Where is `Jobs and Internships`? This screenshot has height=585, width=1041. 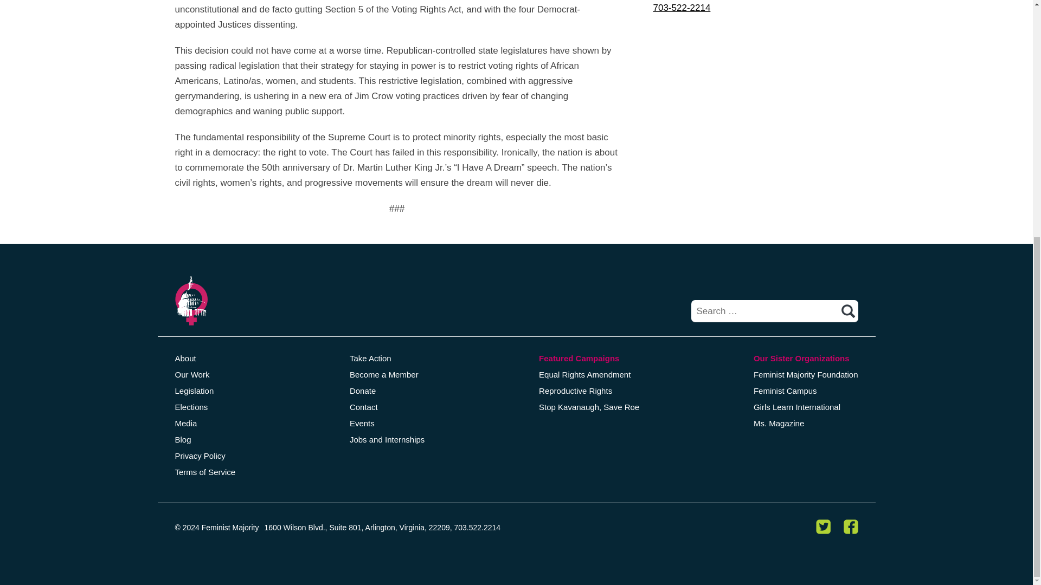
Jobs and Internships is located at coordinates (387, 439).